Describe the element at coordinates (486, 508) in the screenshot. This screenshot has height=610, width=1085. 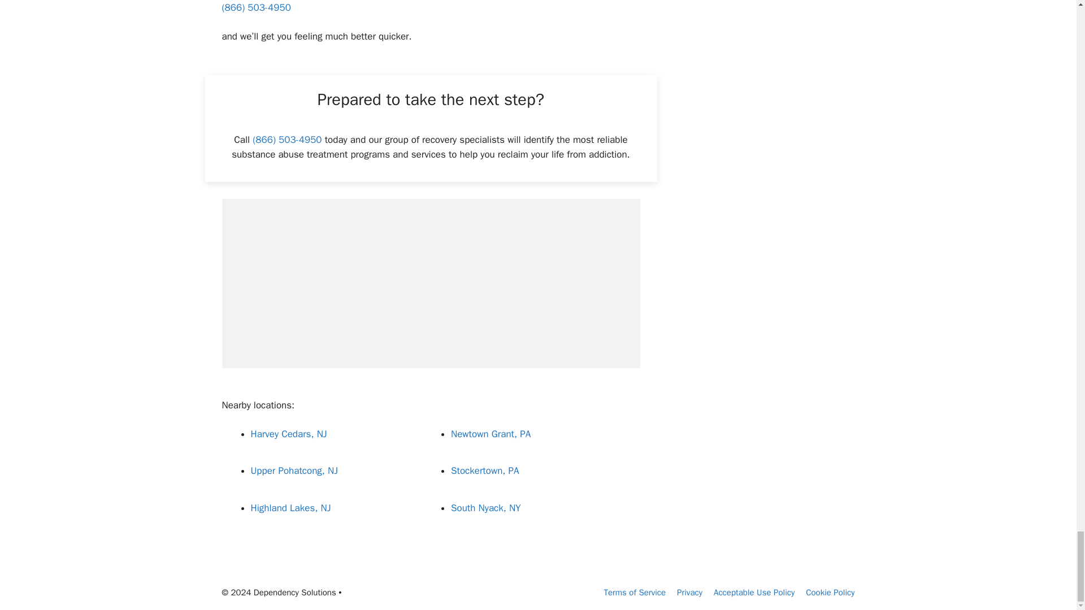
I see `South Nyack, NY` at that location.